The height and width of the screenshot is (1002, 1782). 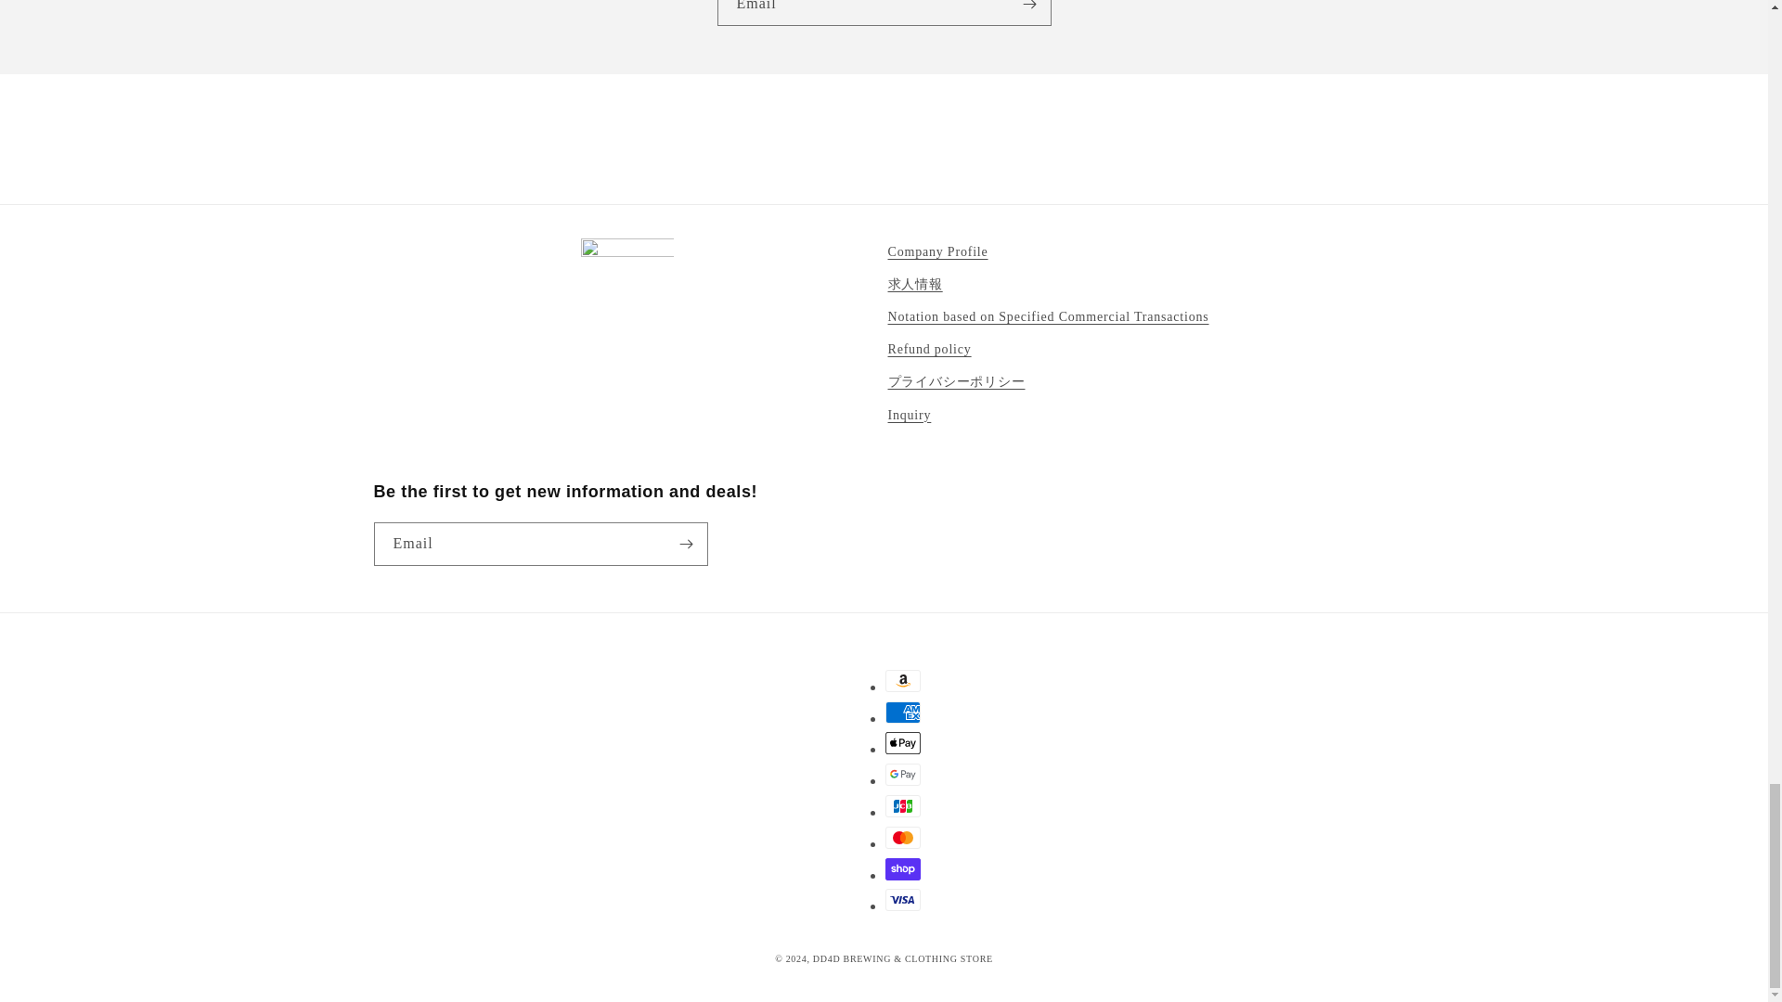 What do you see at coordinates (903, 713) in the screenshot?
I see `American Express` at bounding box center [903, 713].